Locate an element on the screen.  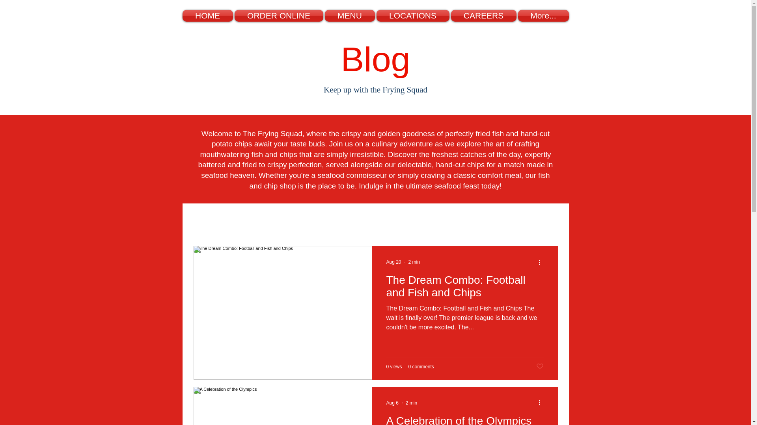
ORDER ONLINE is located at coordinates (278, 16).